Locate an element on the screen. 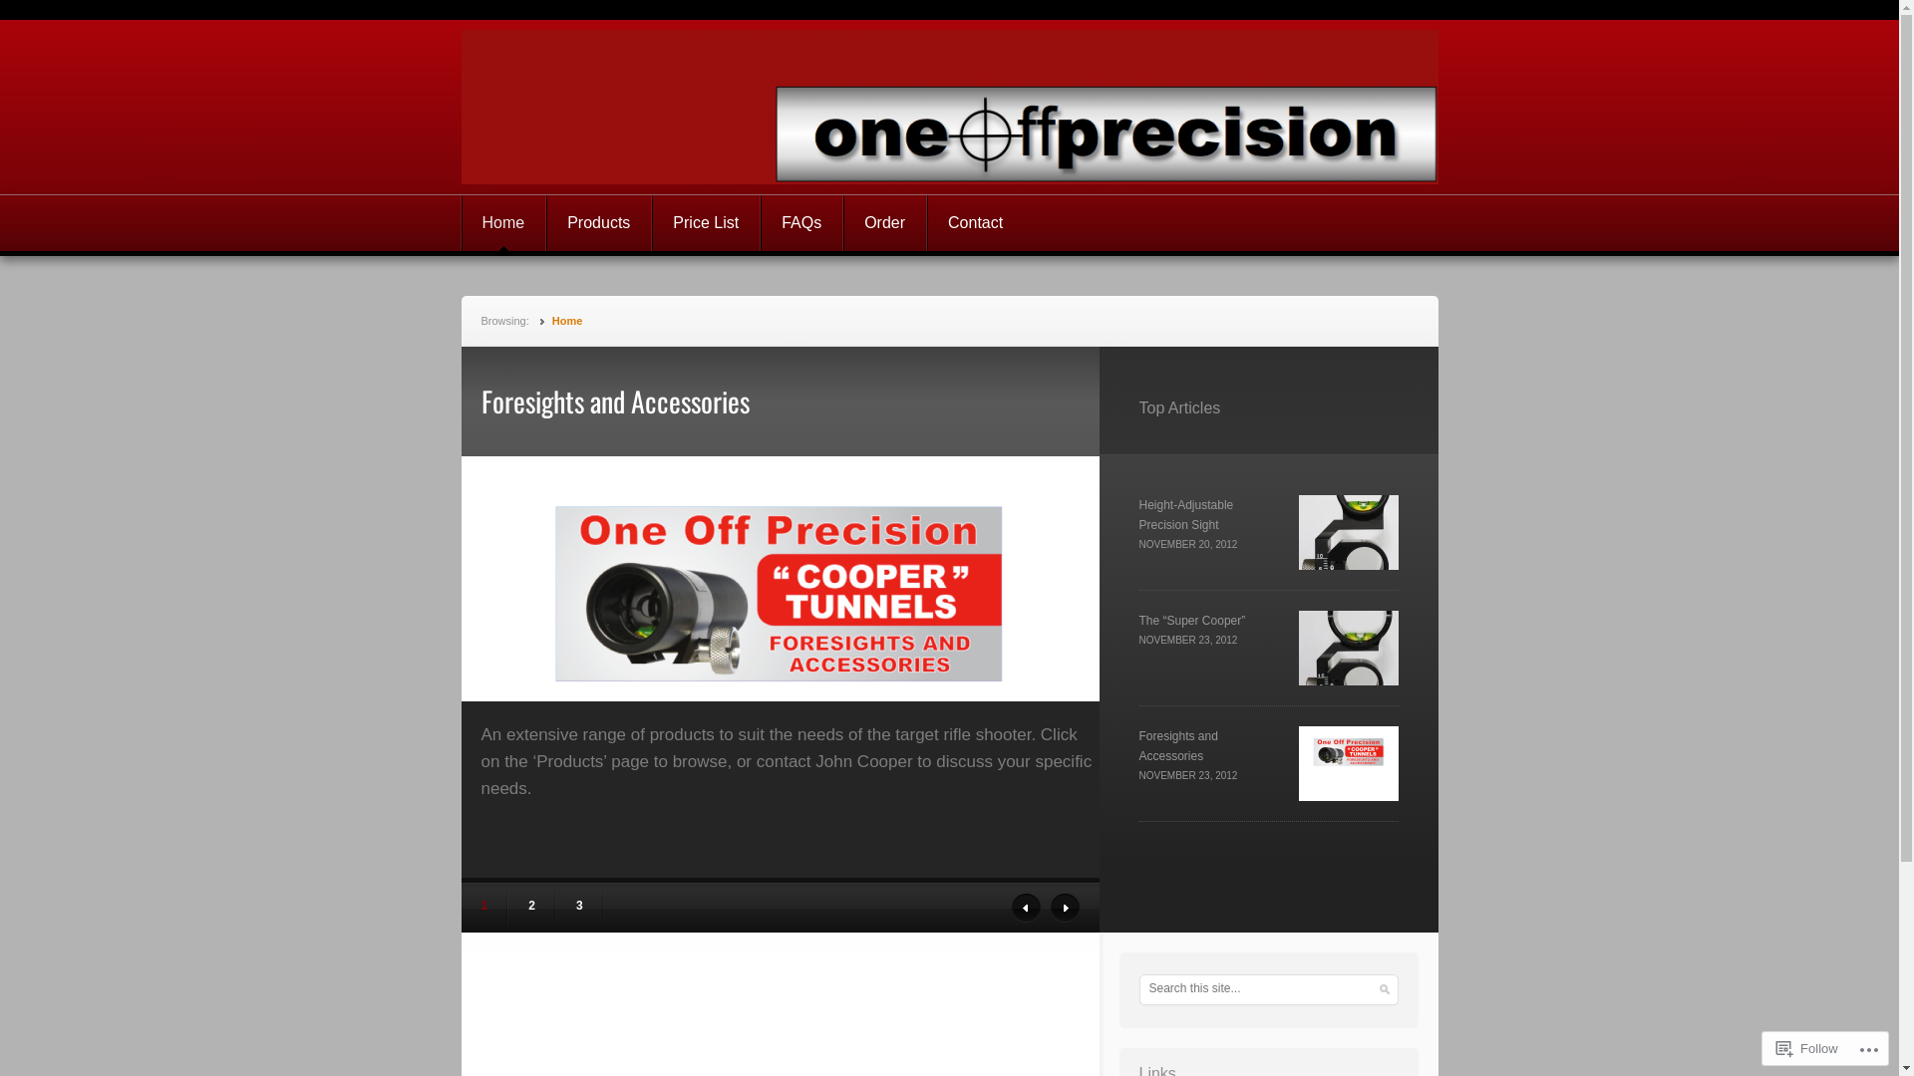 The image size is (1914, 1076). NOVEMBER 20, 2012 is located at coordinates (1188, 544).